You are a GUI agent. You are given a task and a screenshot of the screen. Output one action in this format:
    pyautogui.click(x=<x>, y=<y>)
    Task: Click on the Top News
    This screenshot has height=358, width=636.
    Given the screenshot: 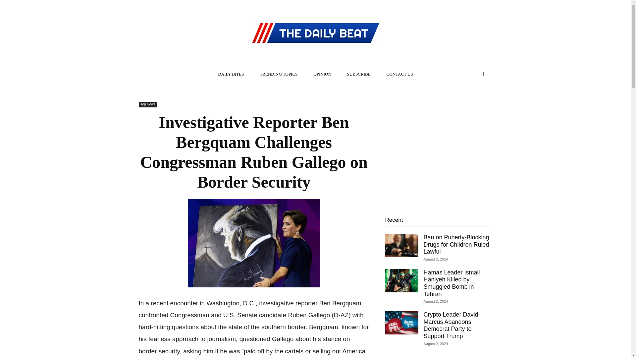 What is the action you would take?
    pyautogui.click(x=148, y=104)
    